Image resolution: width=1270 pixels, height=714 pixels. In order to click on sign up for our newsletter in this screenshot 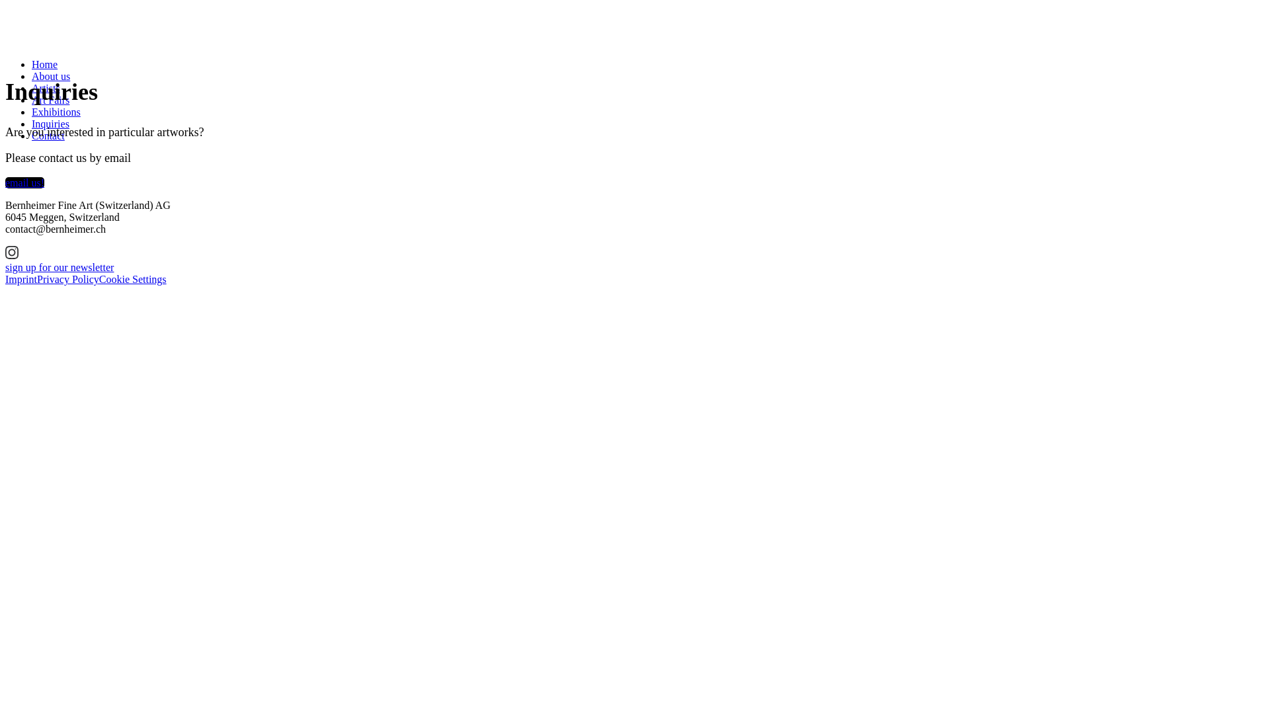, I will do `click(60, 267)`.